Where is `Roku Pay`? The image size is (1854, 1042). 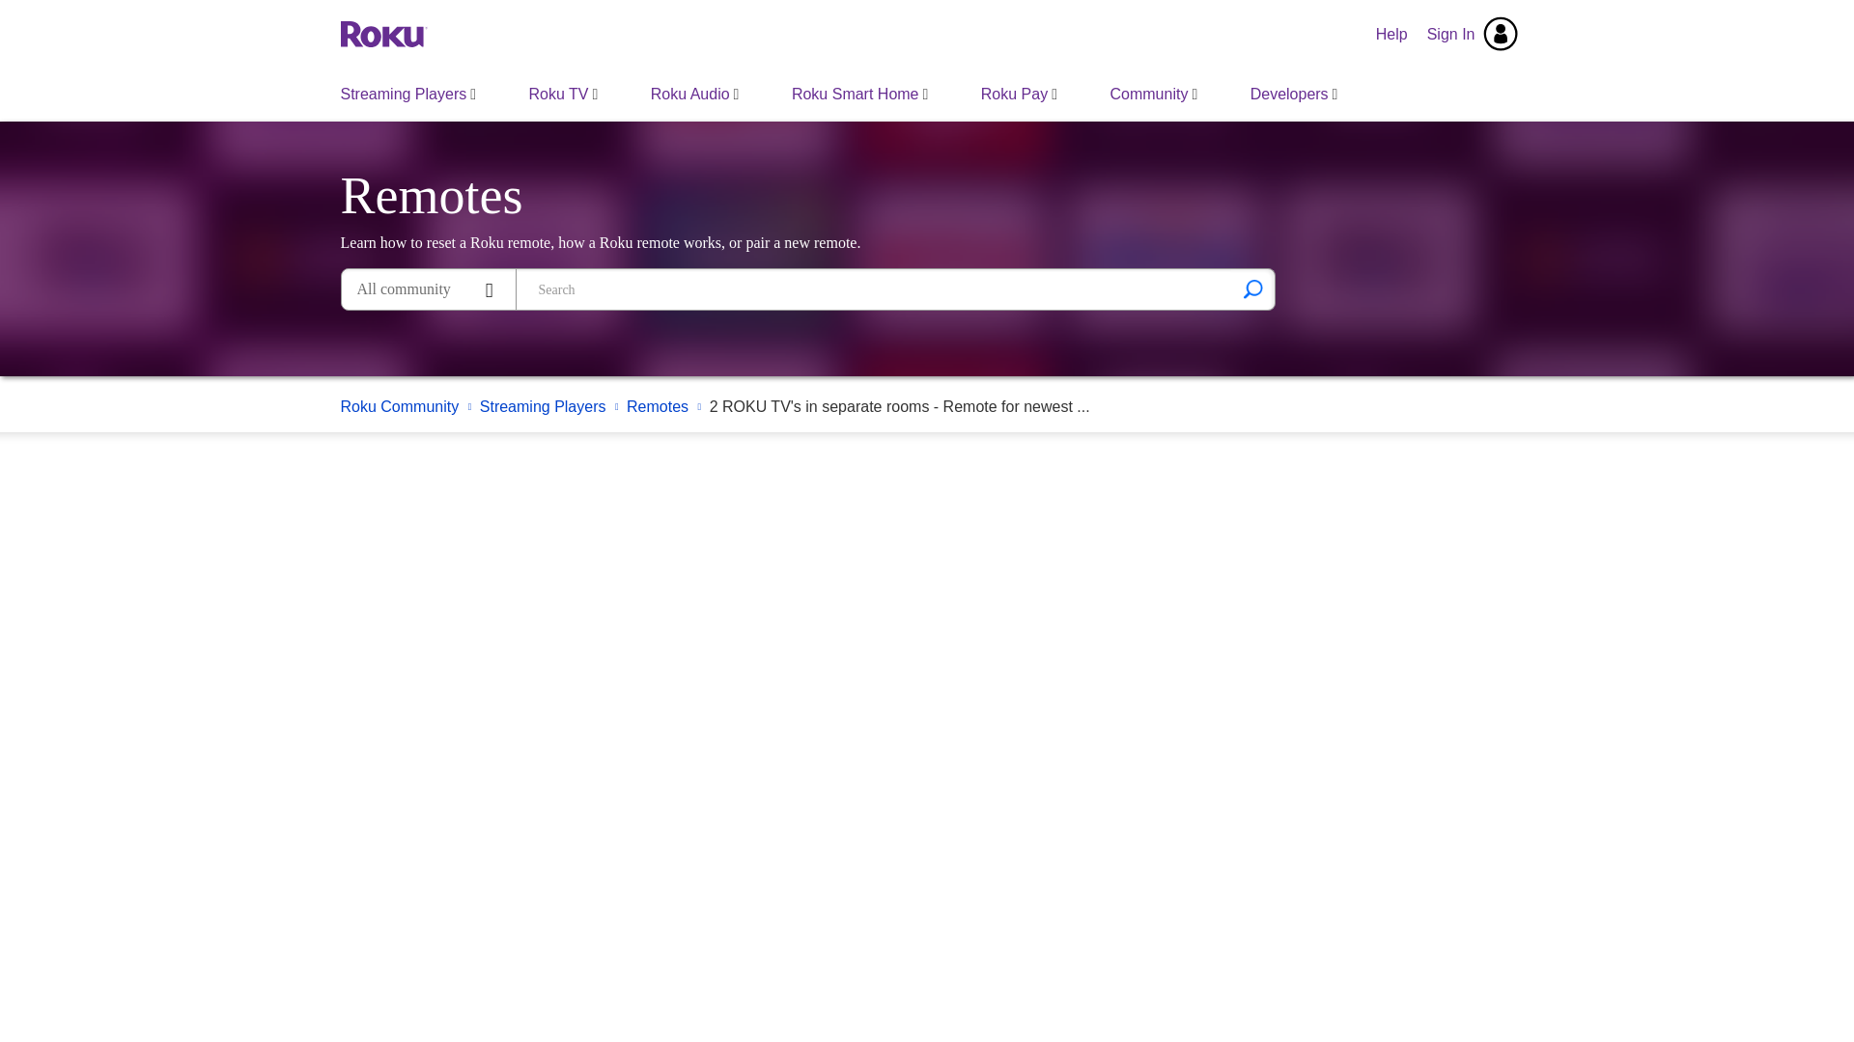
Roku Pay is located at coordinates (1018, 94).